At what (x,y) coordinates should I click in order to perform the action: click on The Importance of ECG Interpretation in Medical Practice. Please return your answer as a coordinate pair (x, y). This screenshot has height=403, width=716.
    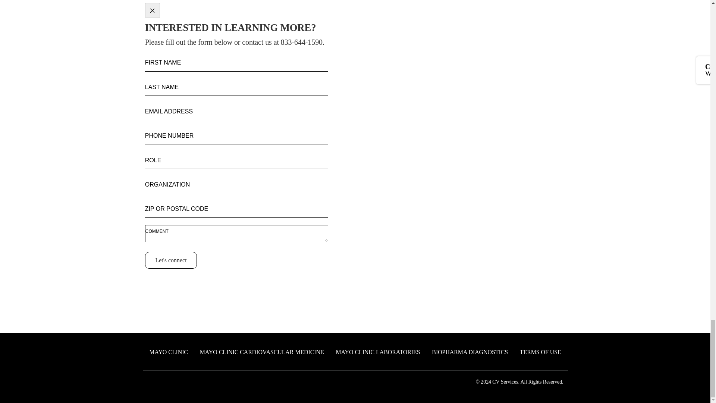
    Looking at the image, I should click on (571, 96).